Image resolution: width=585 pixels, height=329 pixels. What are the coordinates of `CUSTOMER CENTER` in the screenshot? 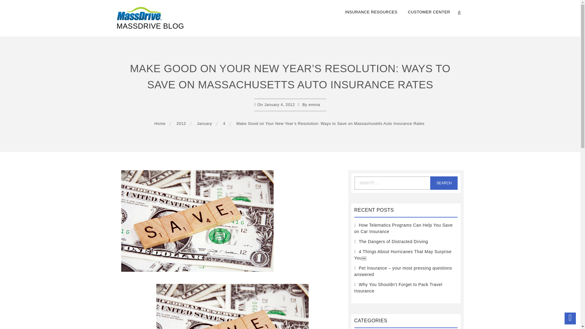 It's located at (429, 12).